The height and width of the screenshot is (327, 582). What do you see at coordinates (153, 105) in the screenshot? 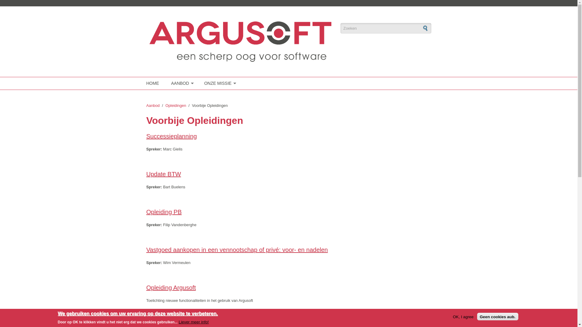
I see `Aanbod` at bounding box center [153, 105].